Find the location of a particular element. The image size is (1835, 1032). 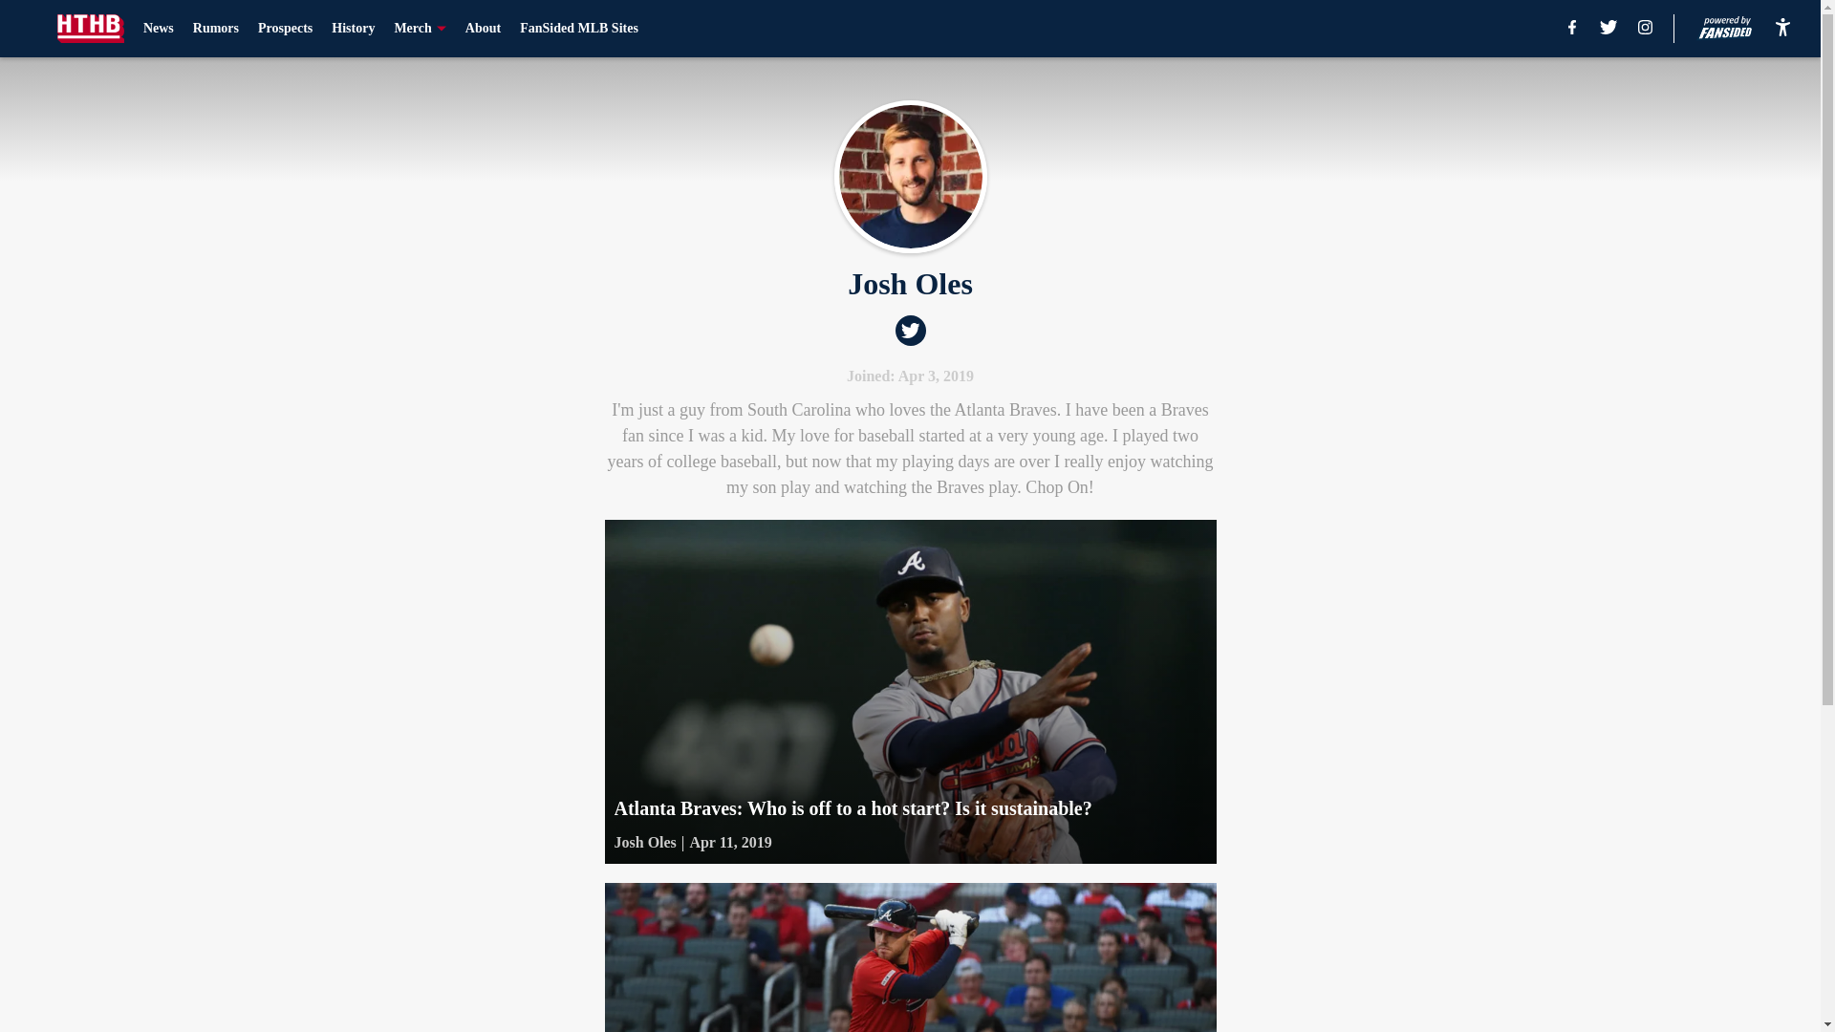

About is located at coordinates (484, 29).